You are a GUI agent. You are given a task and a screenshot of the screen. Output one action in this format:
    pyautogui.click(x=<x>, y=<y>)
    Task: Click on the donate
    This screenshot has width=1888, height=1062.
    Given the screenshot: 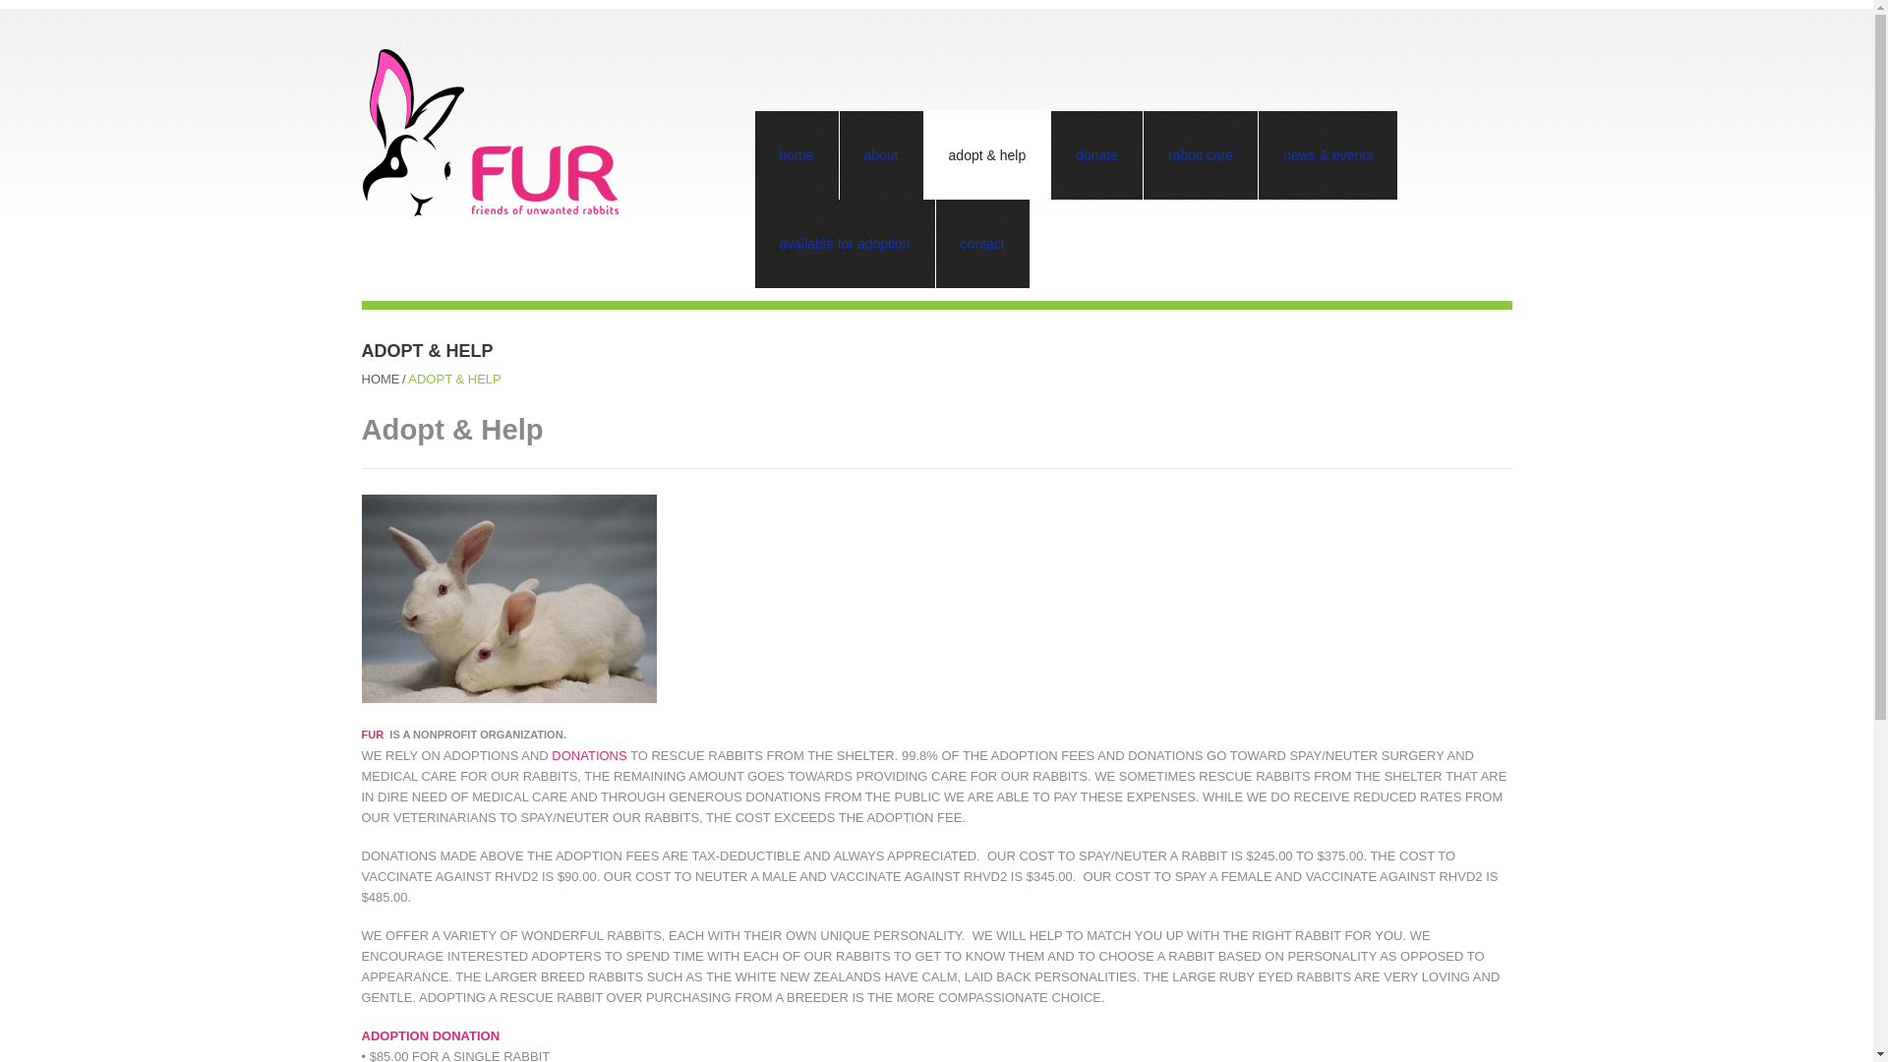 What is the action you would take?
    pyautogui.click(x=1096, y=155)
    